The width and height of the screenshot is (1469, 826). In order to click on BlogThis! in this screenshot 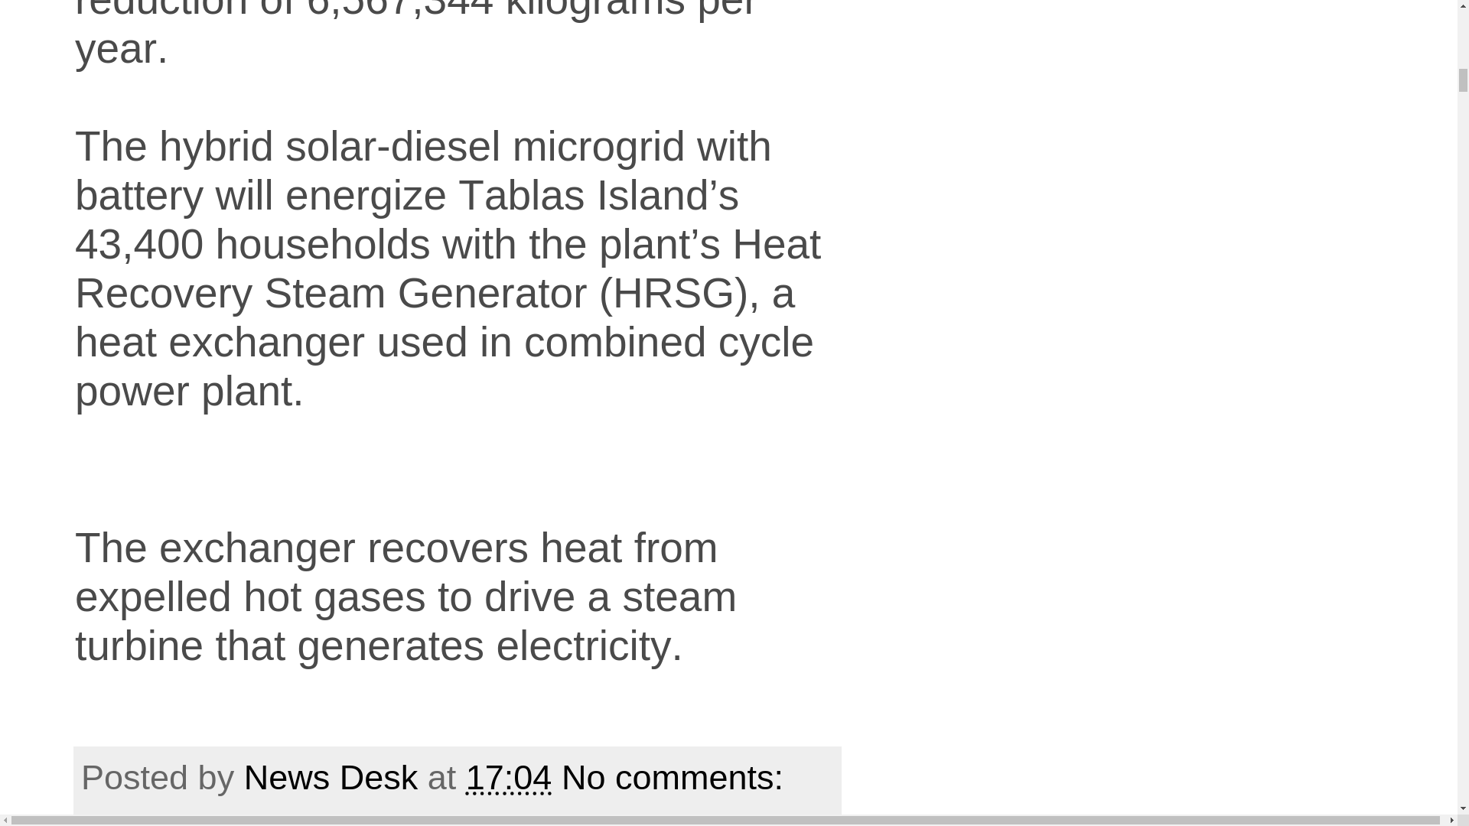, I will do `click(312, 819)`.